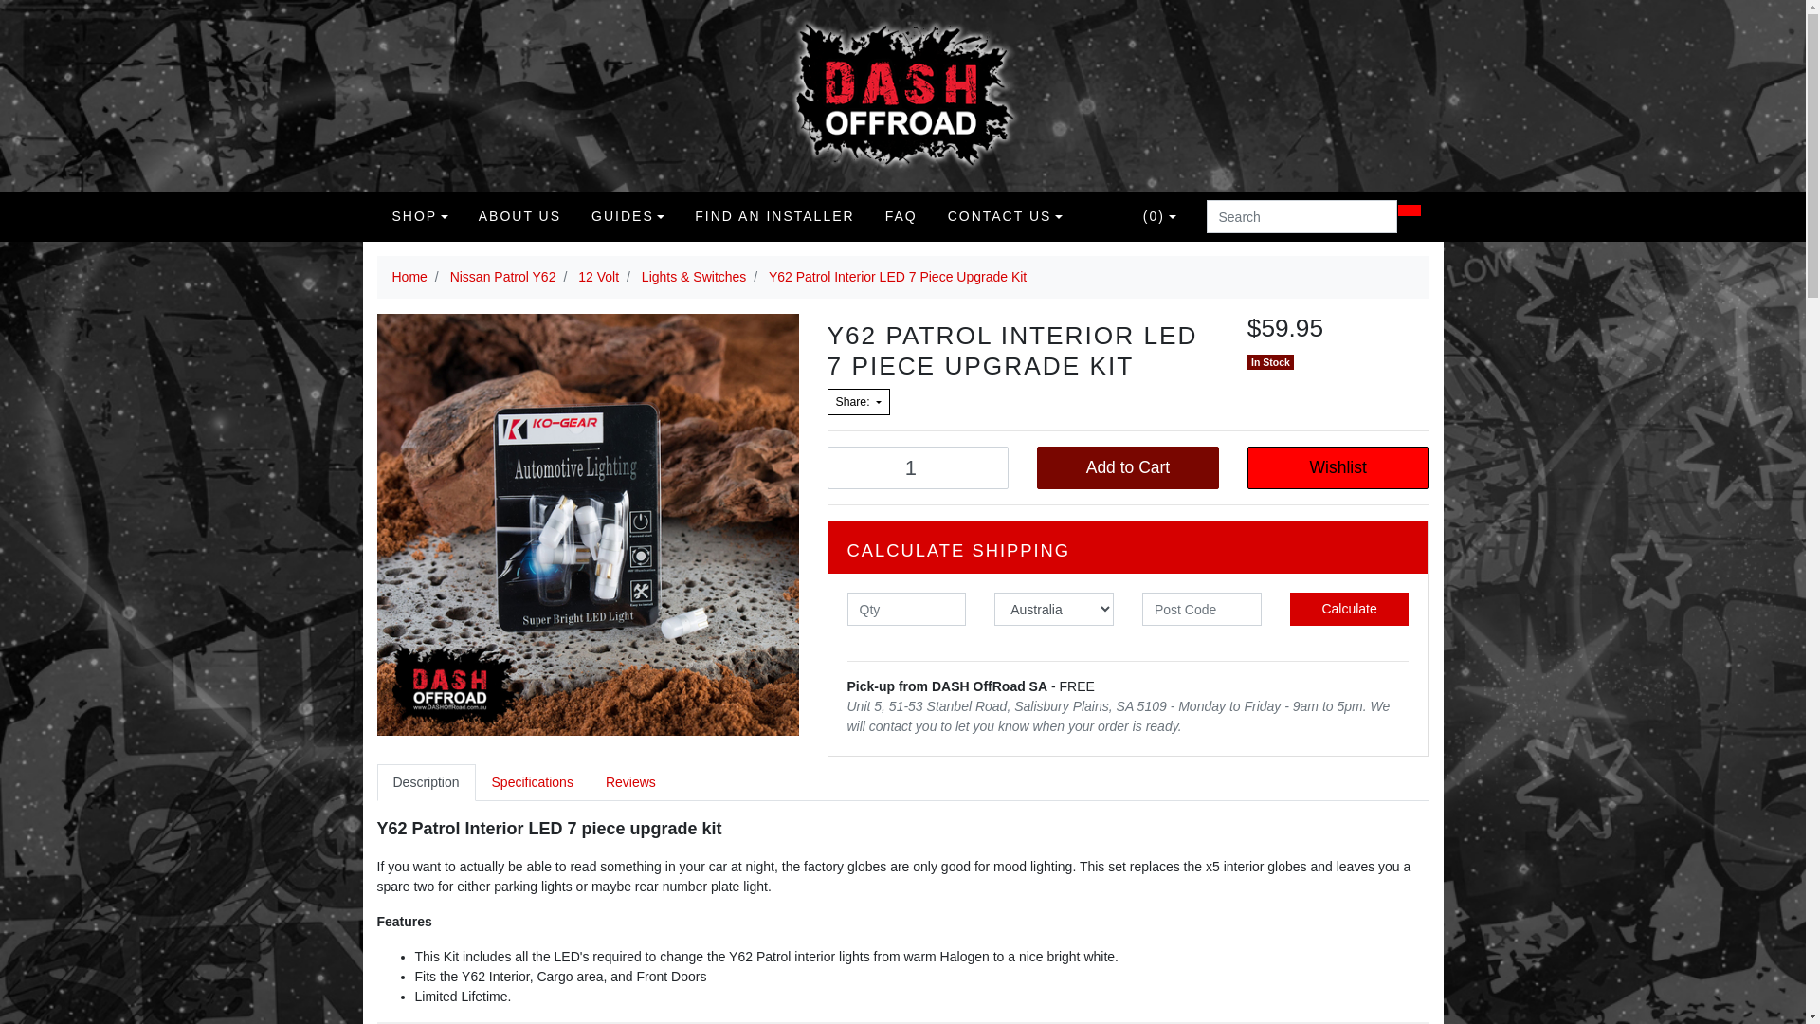  I want to click on Description, so click(427, 783).